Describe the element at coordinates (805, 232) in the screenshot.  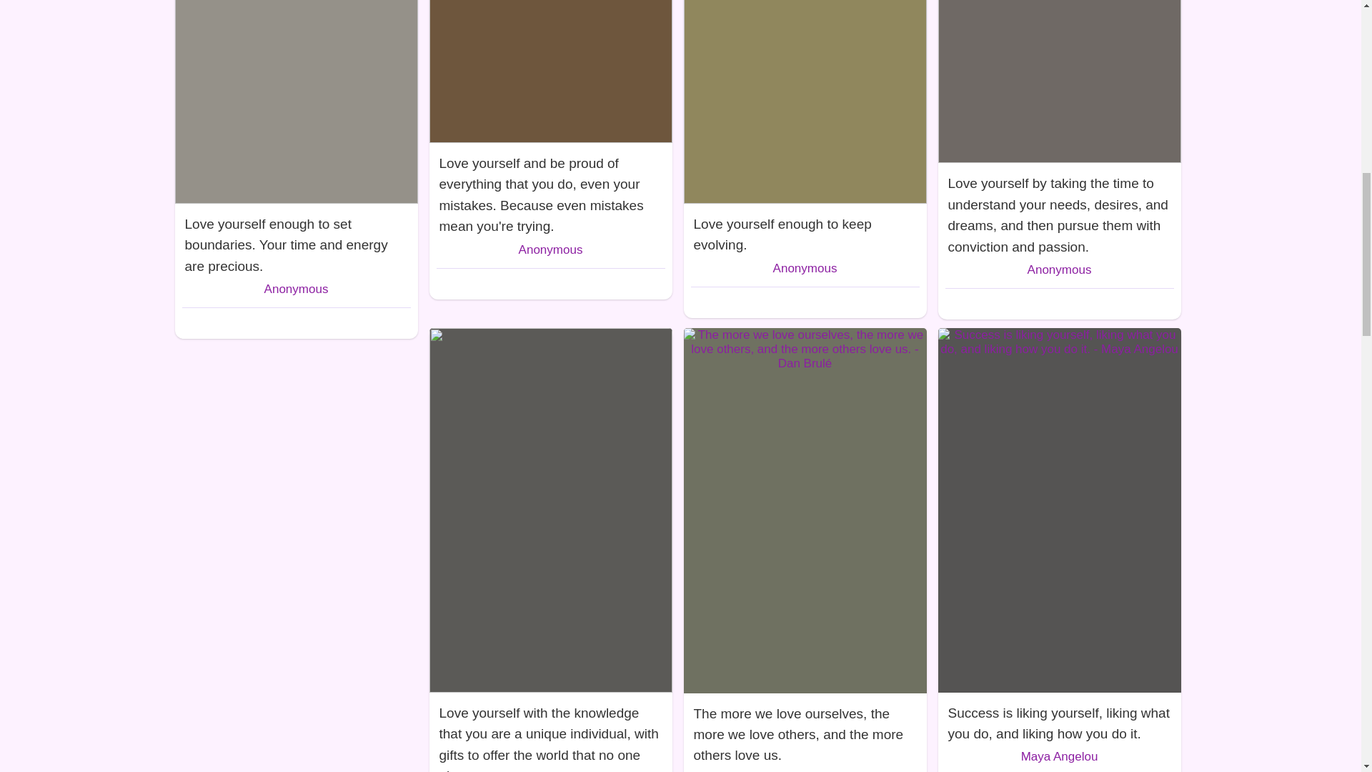
I see `see quote` at that location.